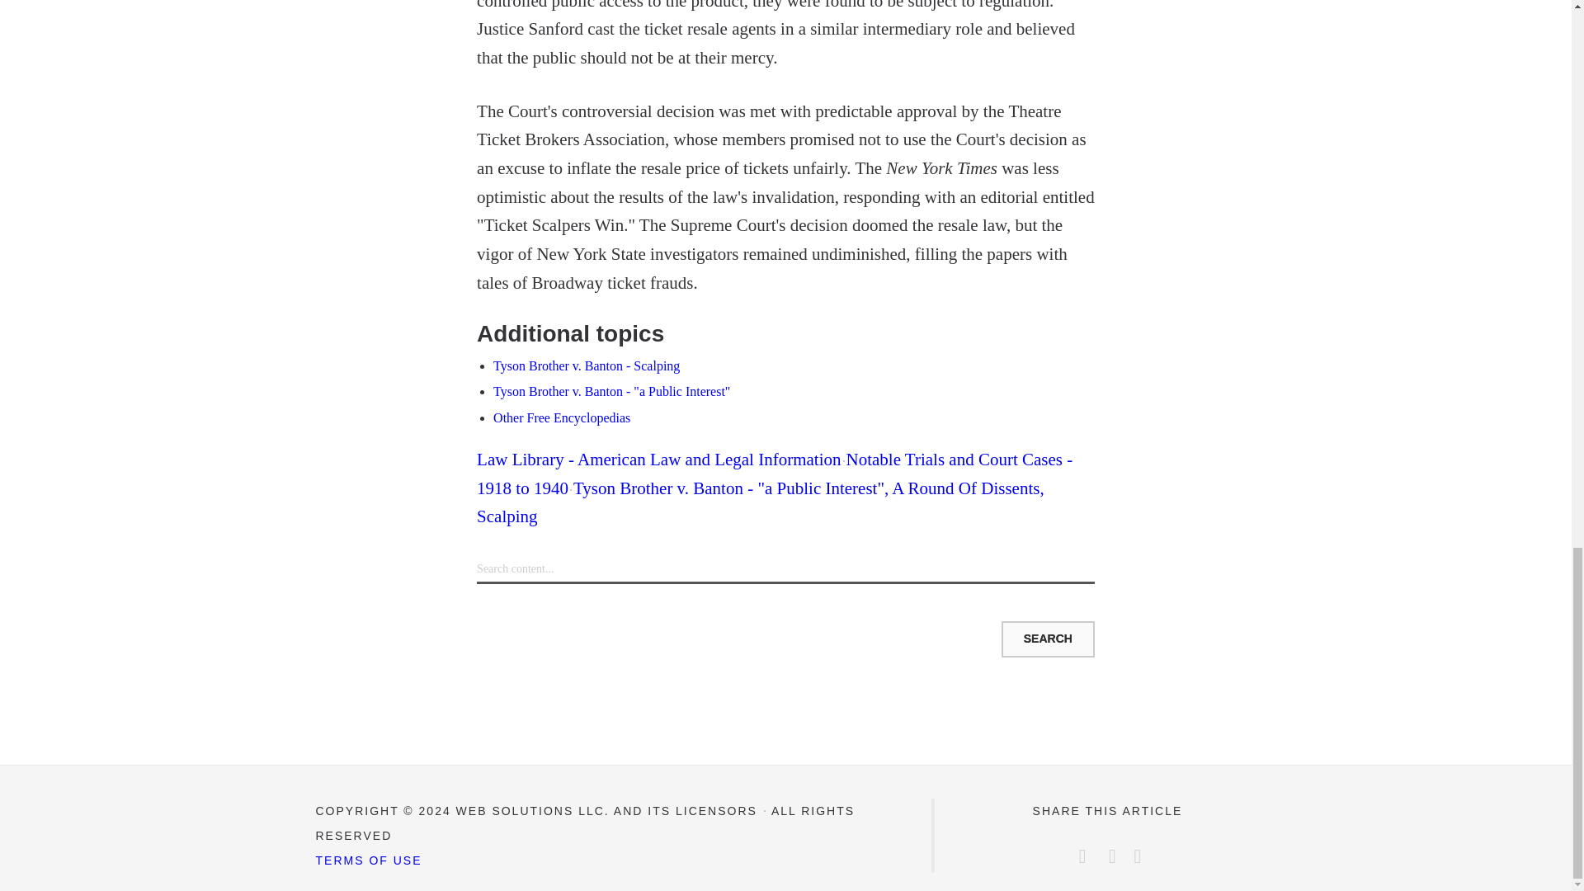  I want to click on TERMS OF USE, so click(368, 860).